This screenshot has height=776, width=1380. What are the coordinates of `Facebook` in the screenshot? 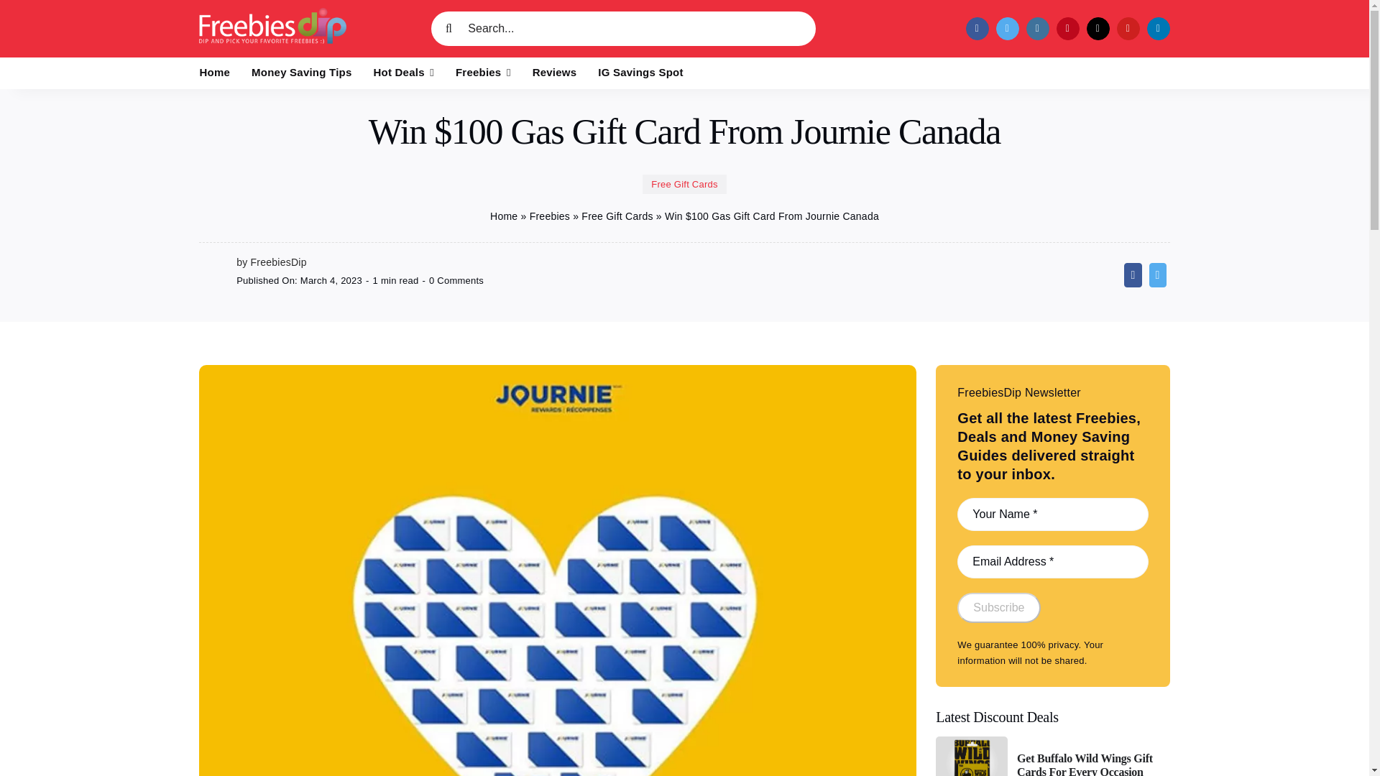 It's located at (1133, 274).